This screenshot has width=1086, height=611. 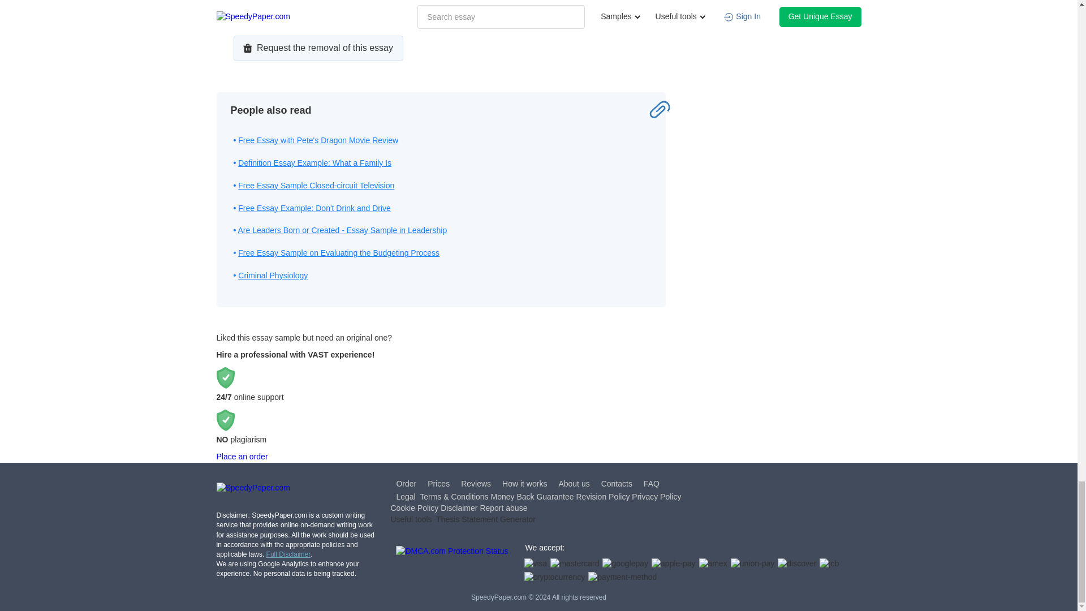 What do you see at coordinates (674, 563) in the screenshot?
I see `apple-pay` at bounding box center [674, 563].